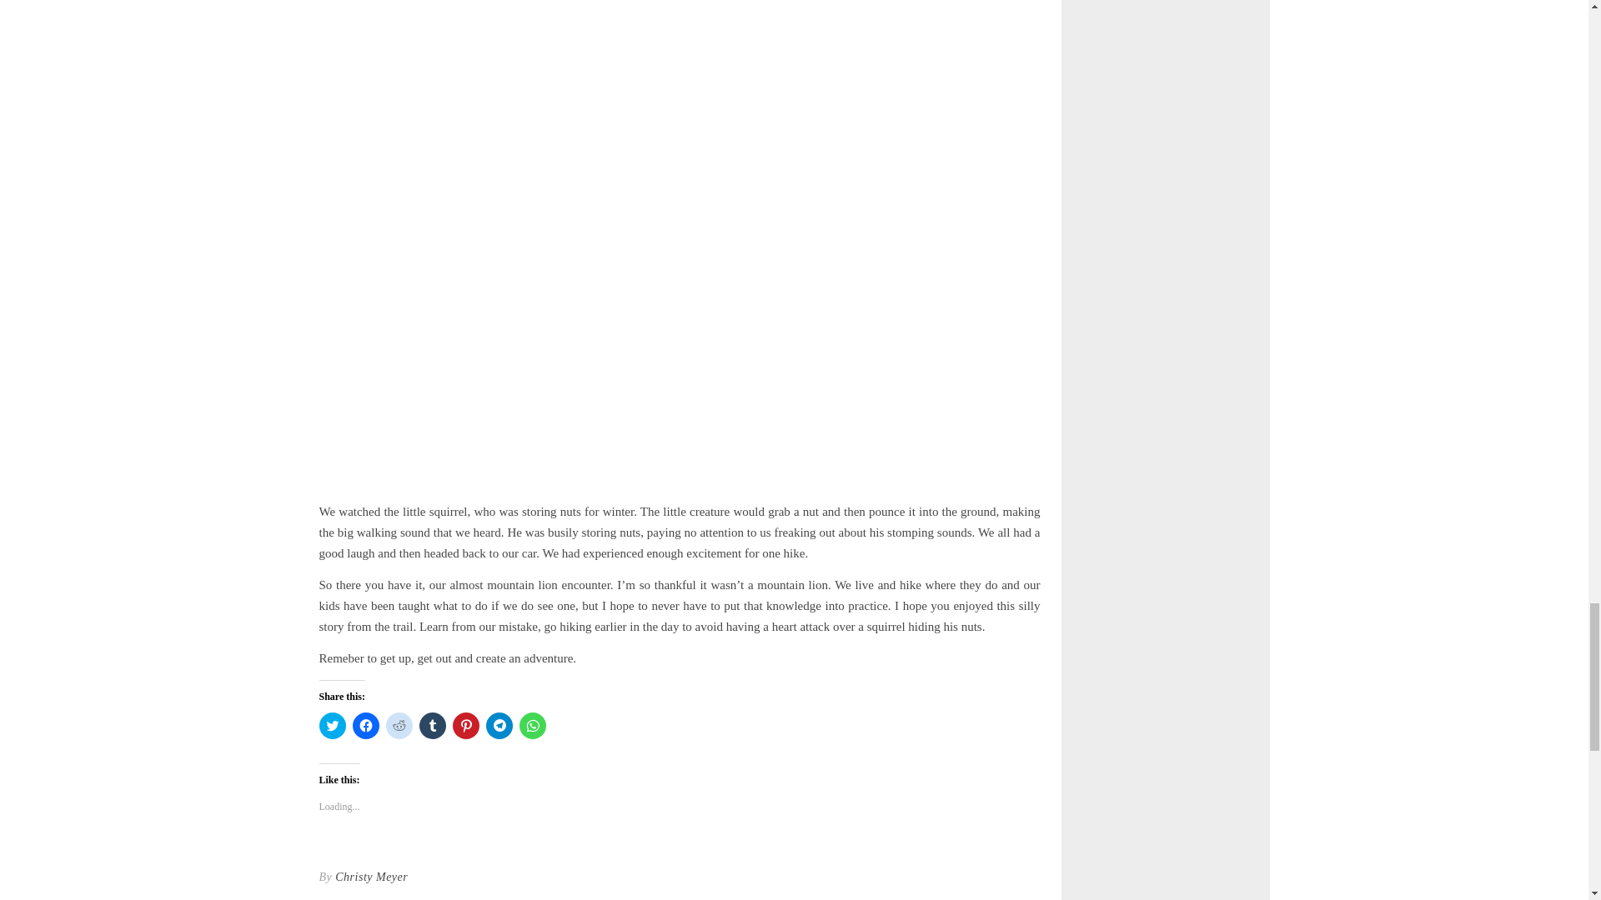  I want to click on Click to share on Twitter, so click(332, 725).